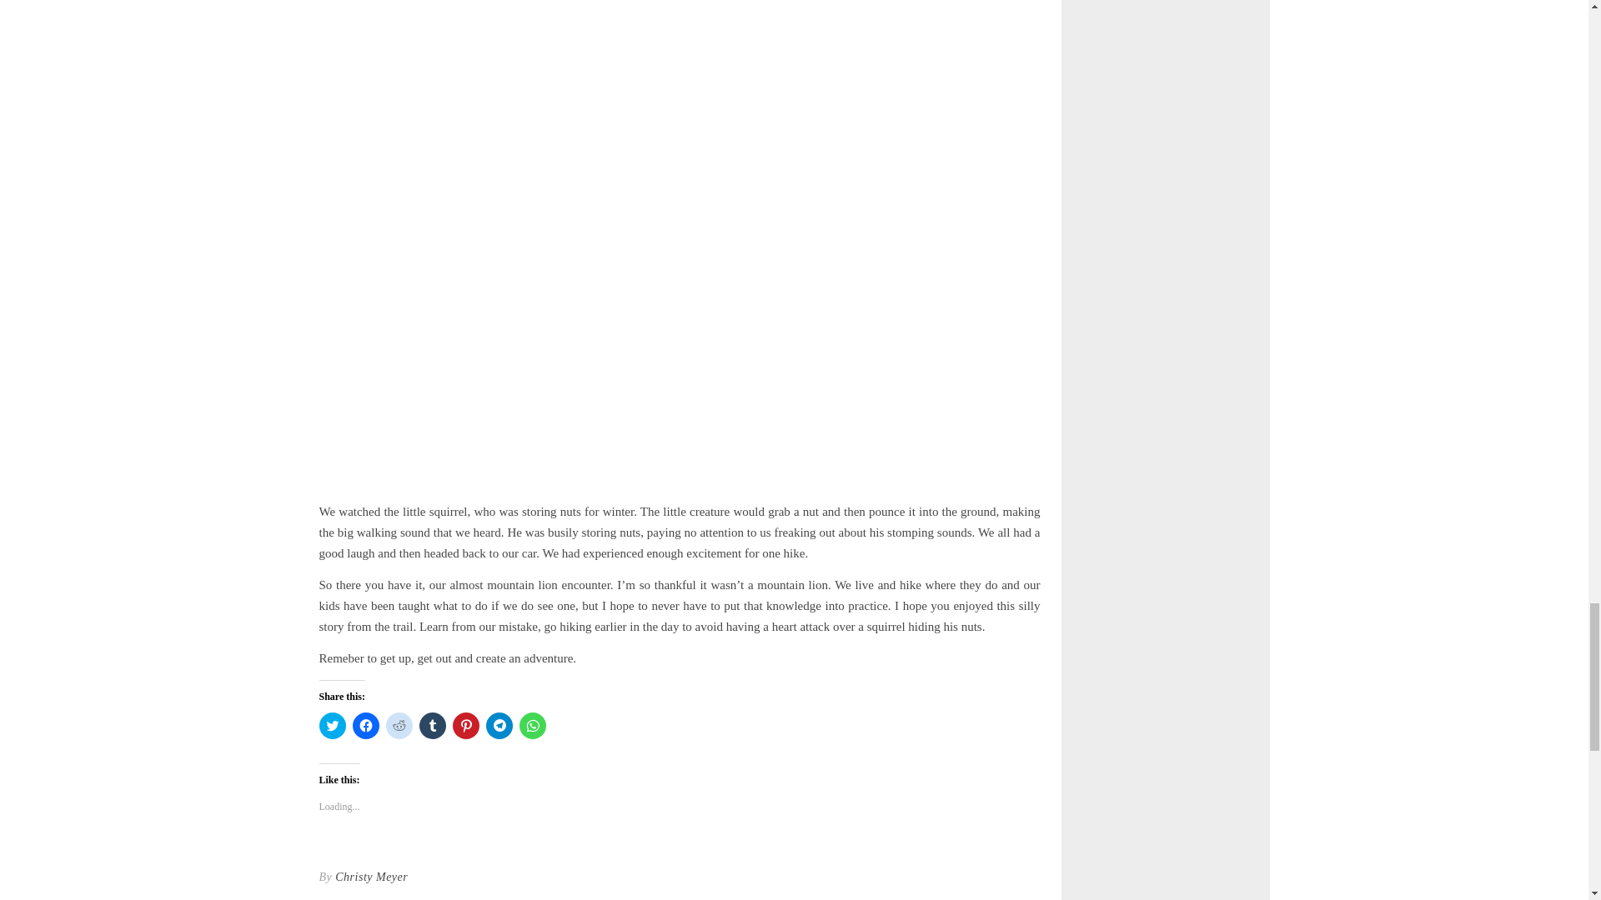  I want to click on Click to share on Twitter, so click(332, 725).